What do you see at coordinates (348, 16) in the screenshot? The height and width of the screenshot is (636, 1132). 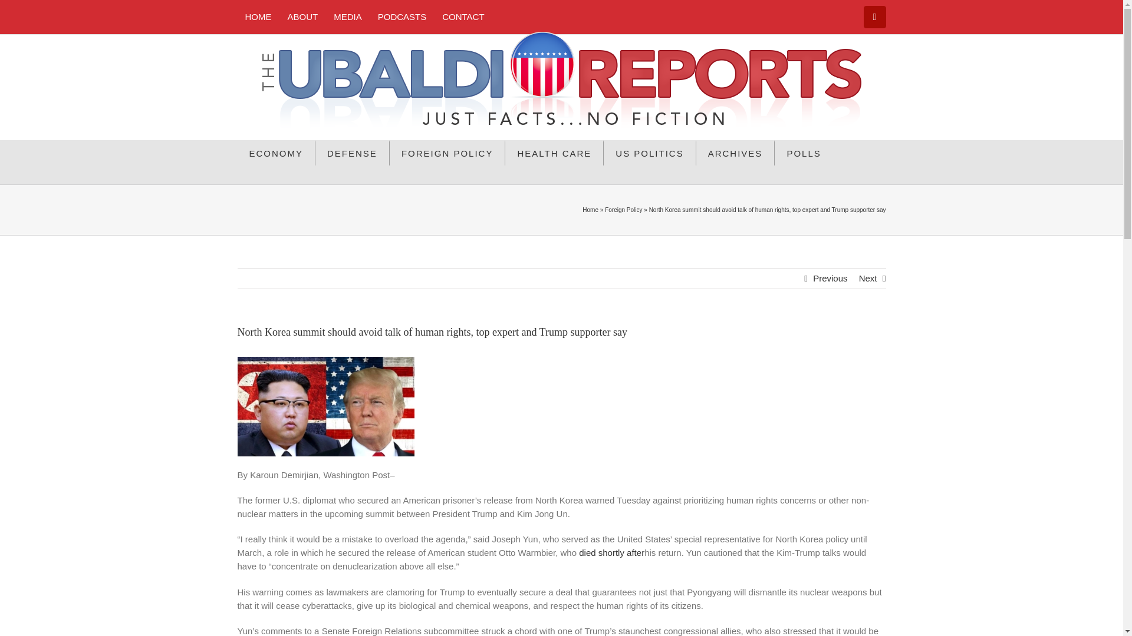 I see `MEDIA` at bounding box center [348, 16].